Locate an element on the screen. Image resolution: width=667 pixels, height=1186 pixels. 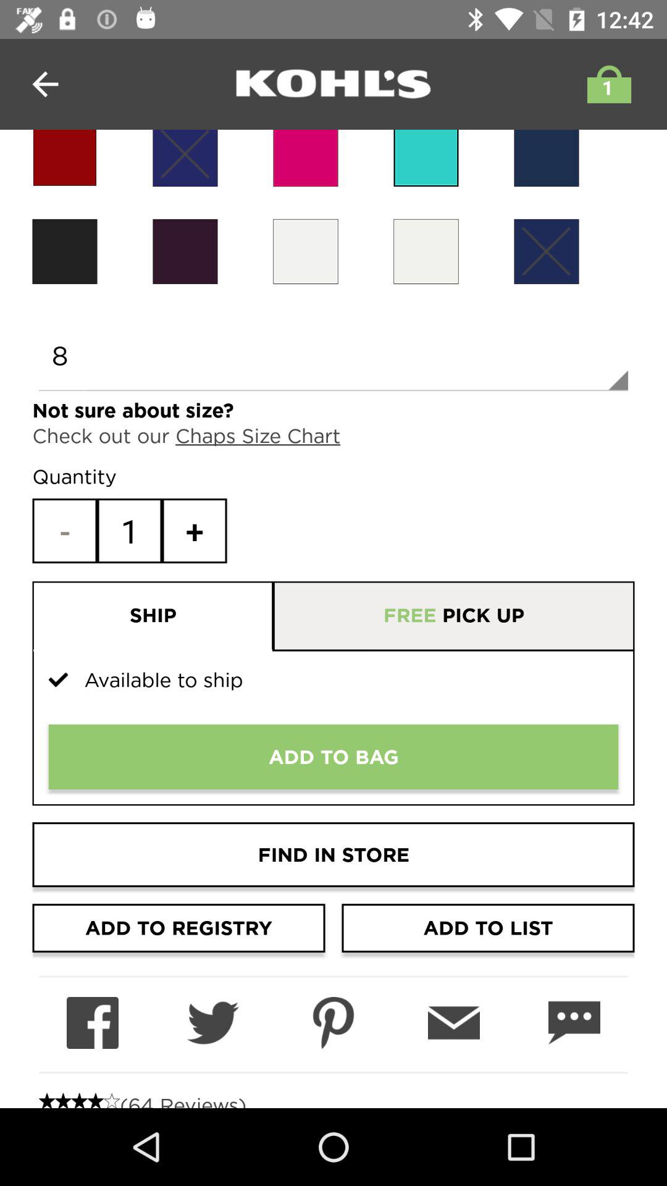
select brown color is located at coordinates (185, 251).